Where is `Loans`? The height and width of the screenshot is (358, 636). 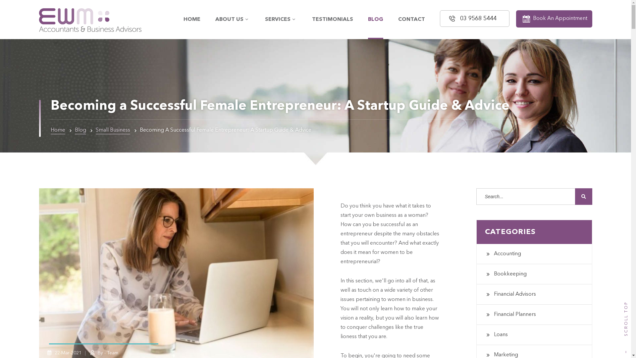
Loans is located at coordinates (534, 335).